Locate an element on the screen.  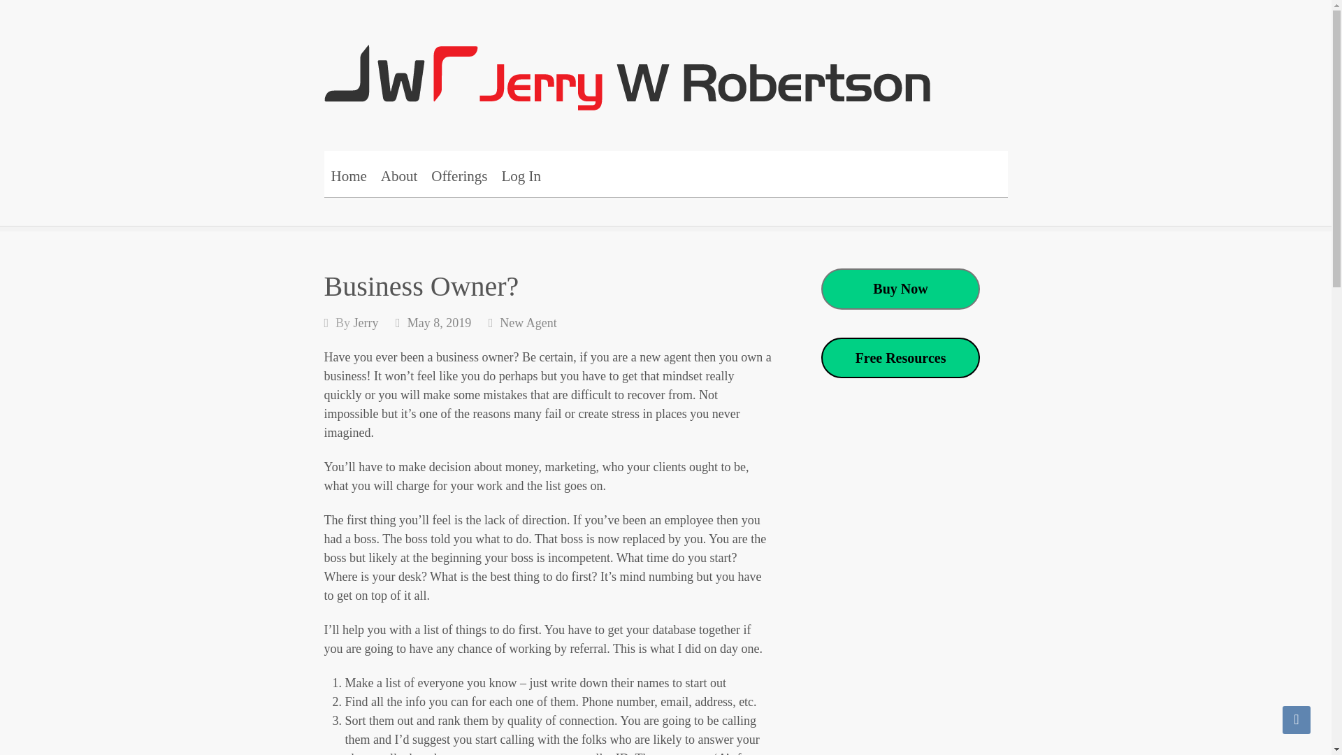
Offerings is located at coordinates (459, 173).